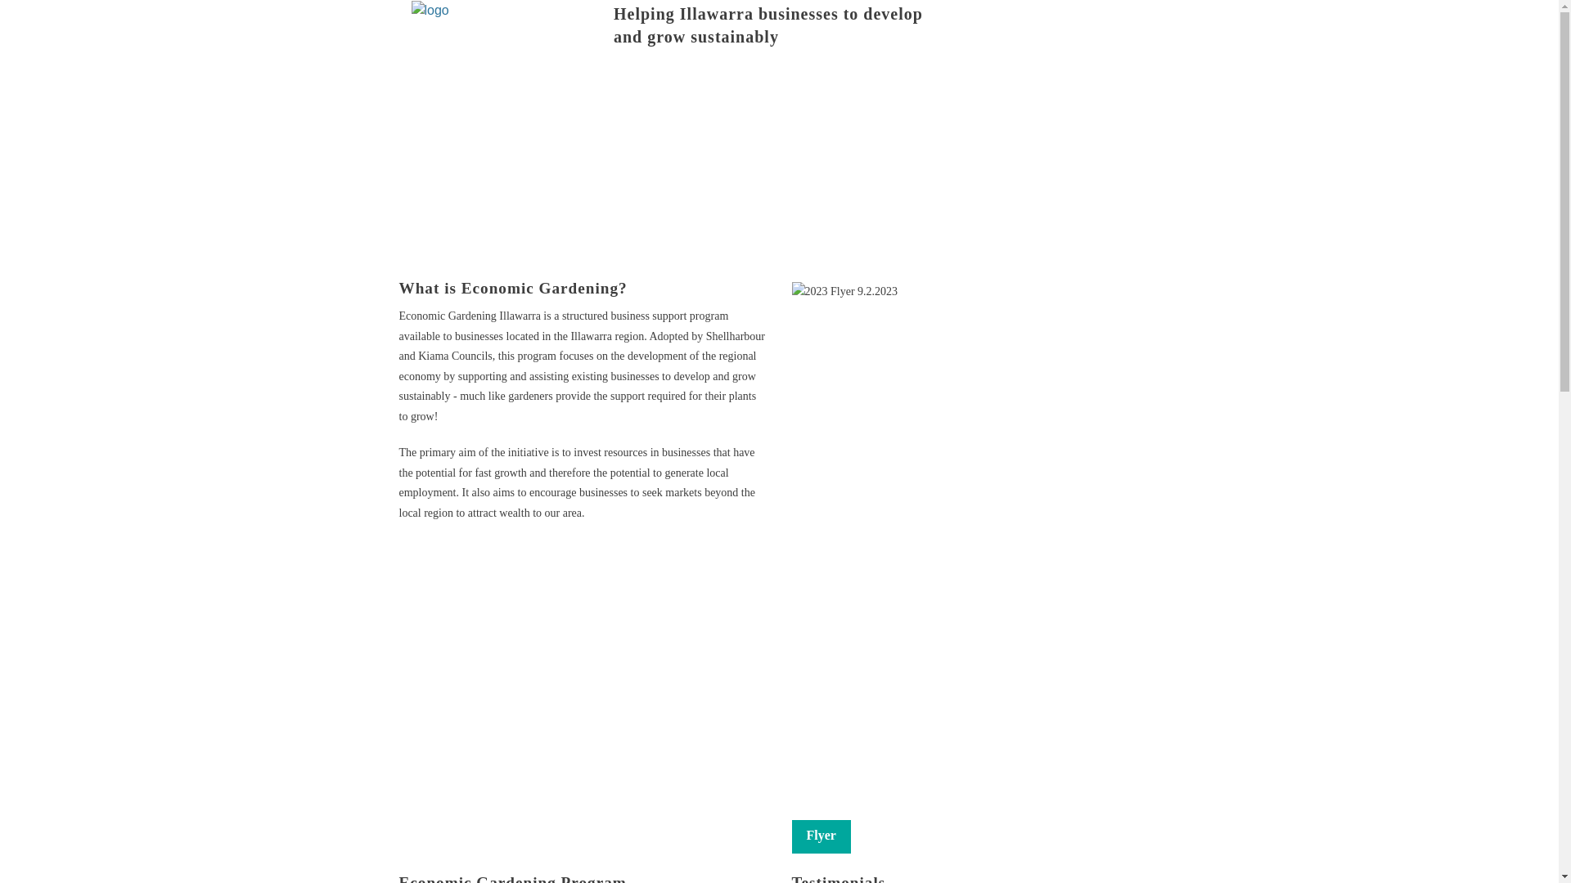 The width and height of the screenshot is (1571, 883). I want to click on Flyer, so click(822, 837).